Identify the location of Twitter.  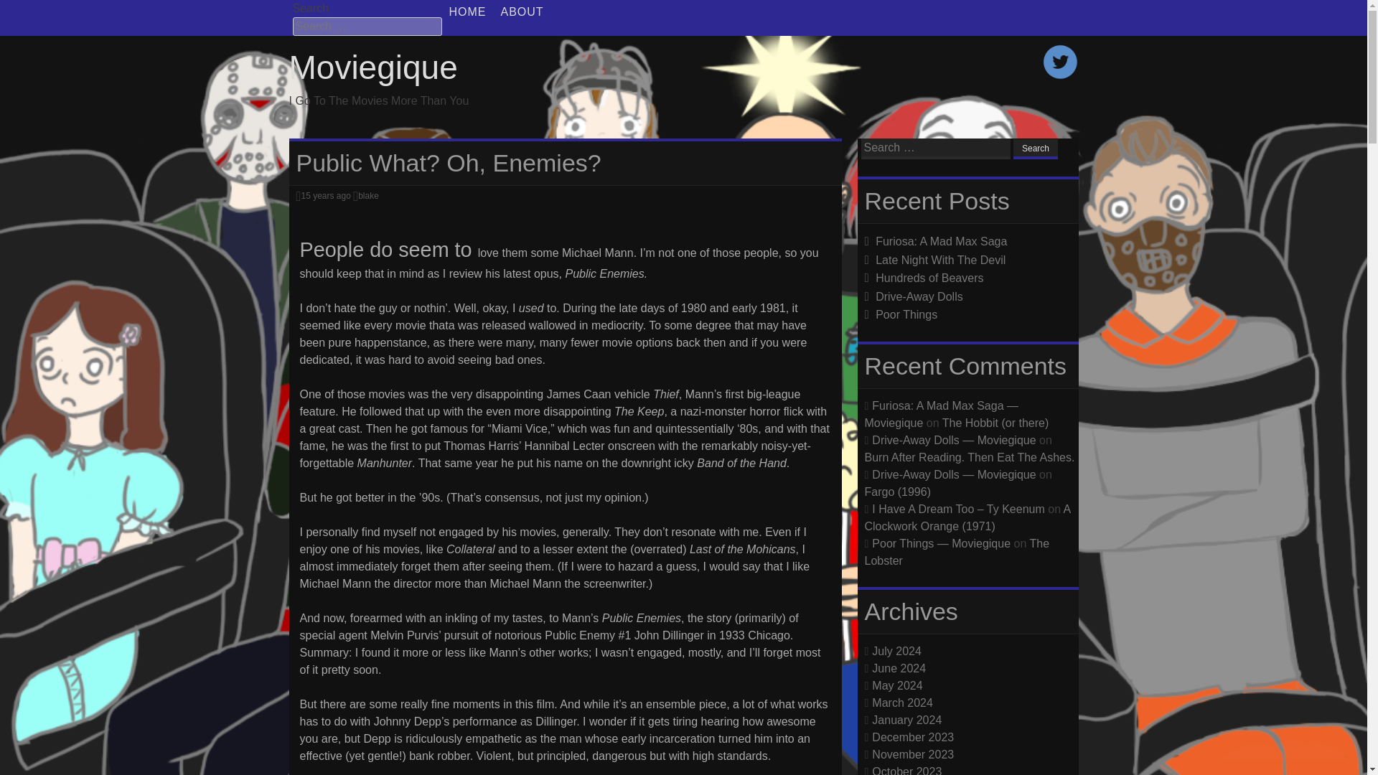
(1059, 76).